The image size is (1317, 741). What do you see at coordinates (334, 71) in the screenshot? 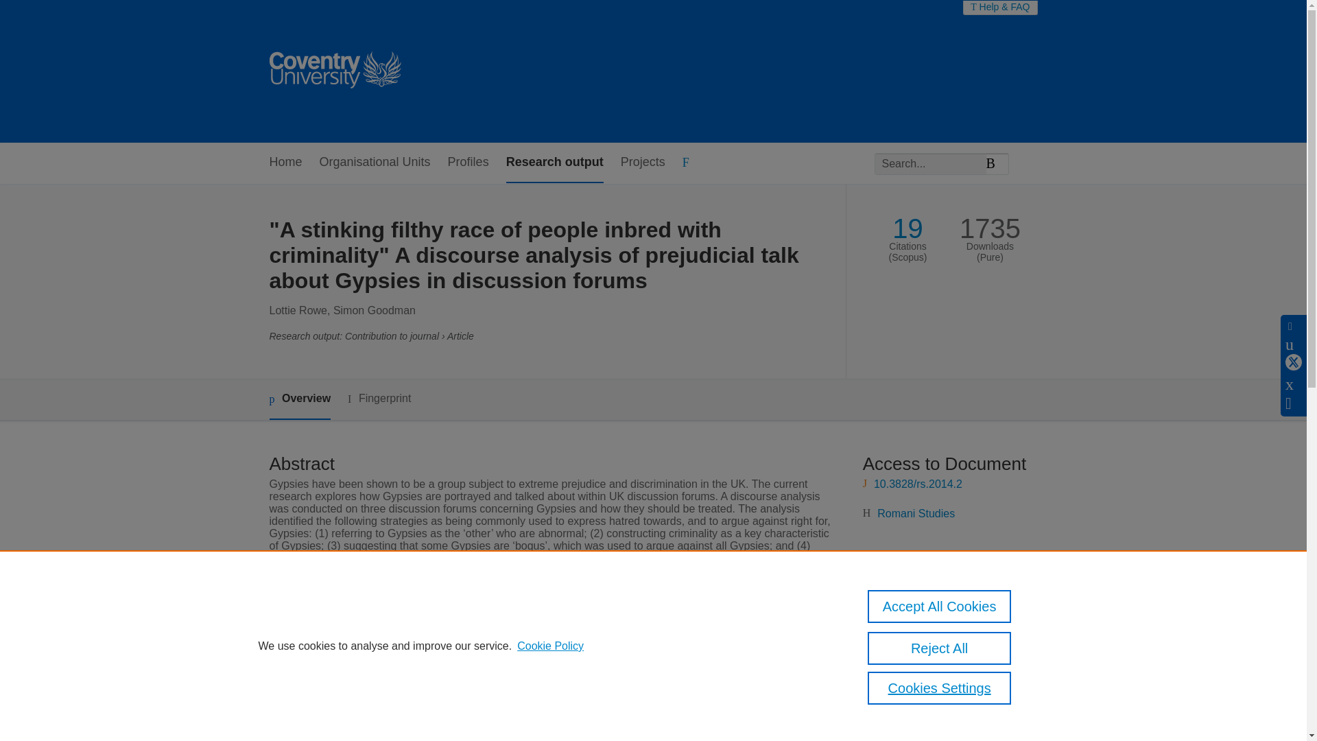
I see `Coventry University Home` at bounding box center [334, 71].